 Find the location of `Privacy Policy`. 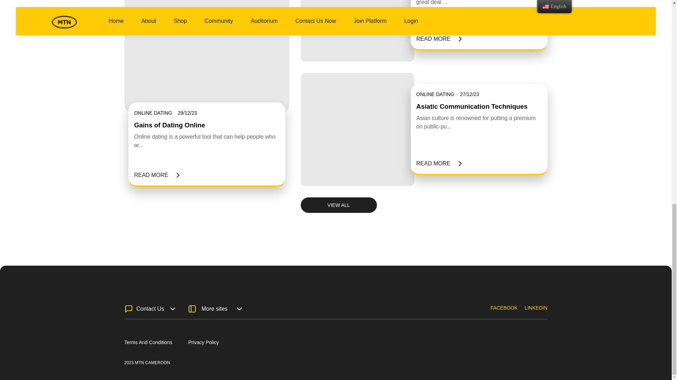

Privacy Policy is located at coordinates (203, 342).